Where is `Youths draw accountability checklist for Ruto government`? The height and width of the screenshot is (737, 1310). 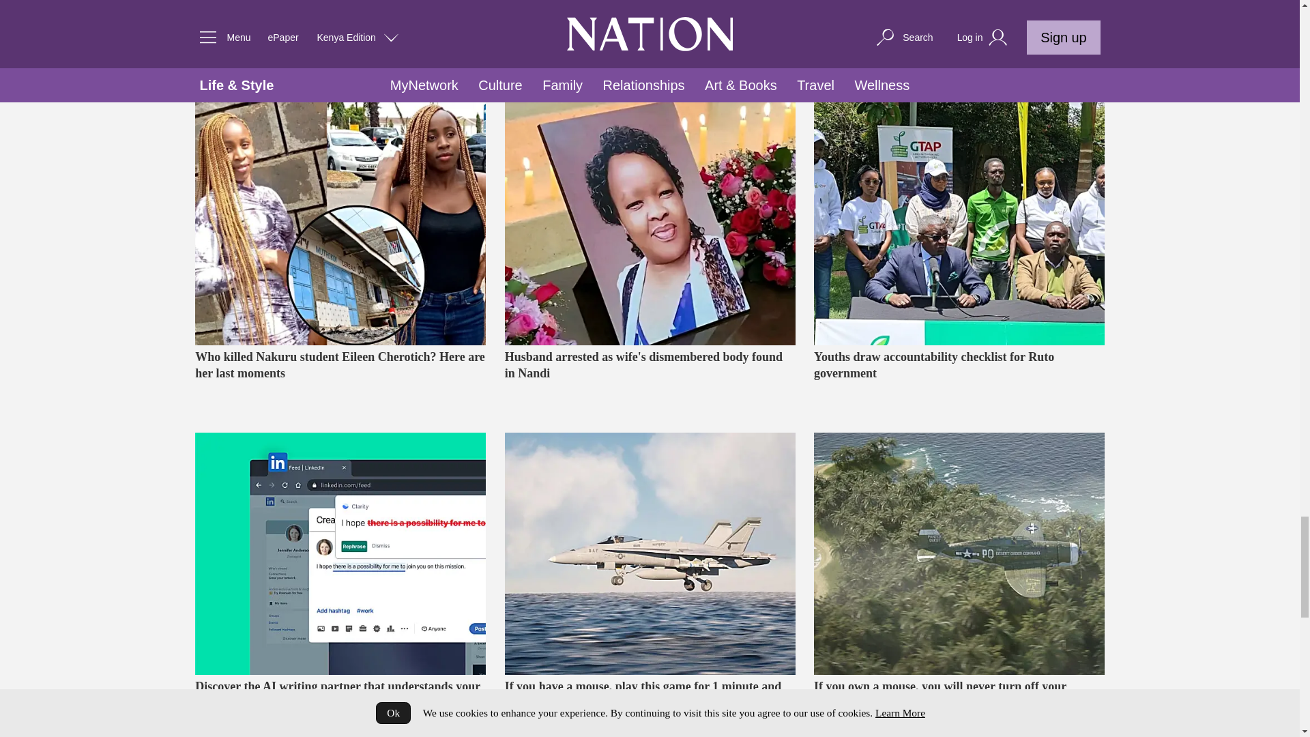 Youths draw accountability checklist for Ruto government is located at coordinates (959, 224).